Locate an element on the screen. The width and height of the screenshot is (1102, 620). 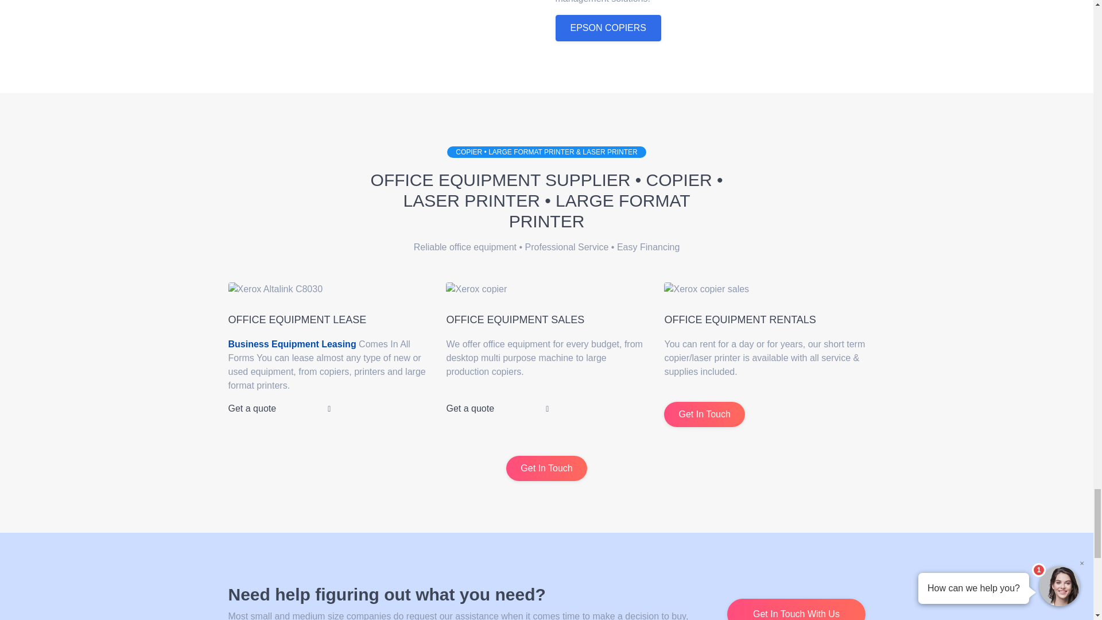
EPSON COPIERS is located at coordinates (608, 28).